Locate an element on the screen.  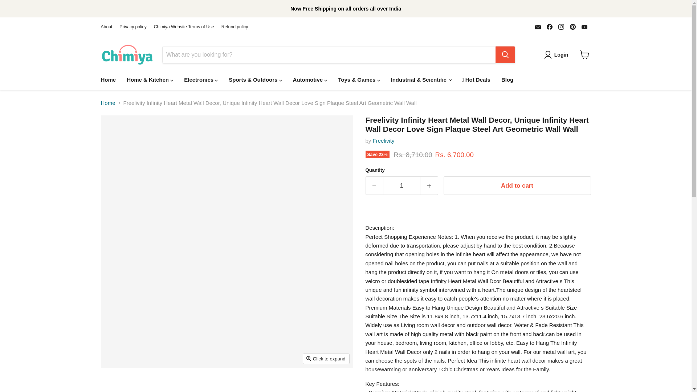
YouTube is located at coordinates (584, 27).